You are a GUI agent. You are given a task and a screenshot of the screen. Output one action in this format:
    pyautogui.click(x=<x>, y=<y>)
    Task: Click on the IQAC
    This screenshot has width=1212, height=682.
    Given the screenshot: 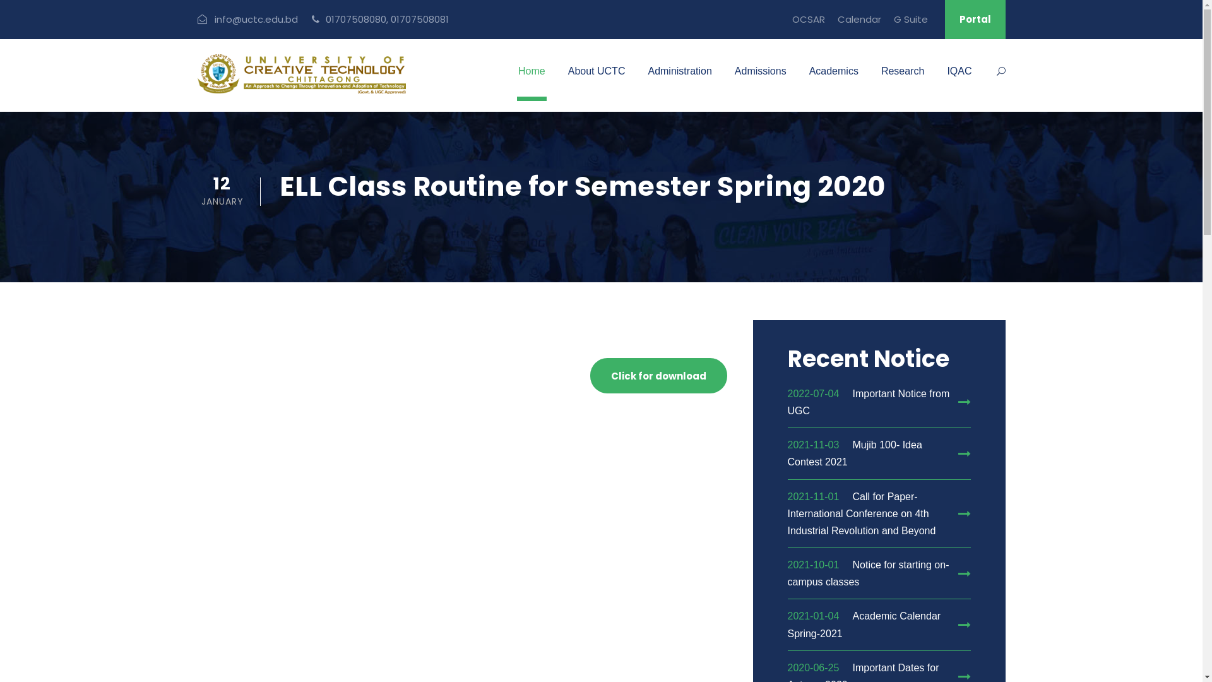 What is the action you would take?
    pyautogui.click(x=959, y=81)
    